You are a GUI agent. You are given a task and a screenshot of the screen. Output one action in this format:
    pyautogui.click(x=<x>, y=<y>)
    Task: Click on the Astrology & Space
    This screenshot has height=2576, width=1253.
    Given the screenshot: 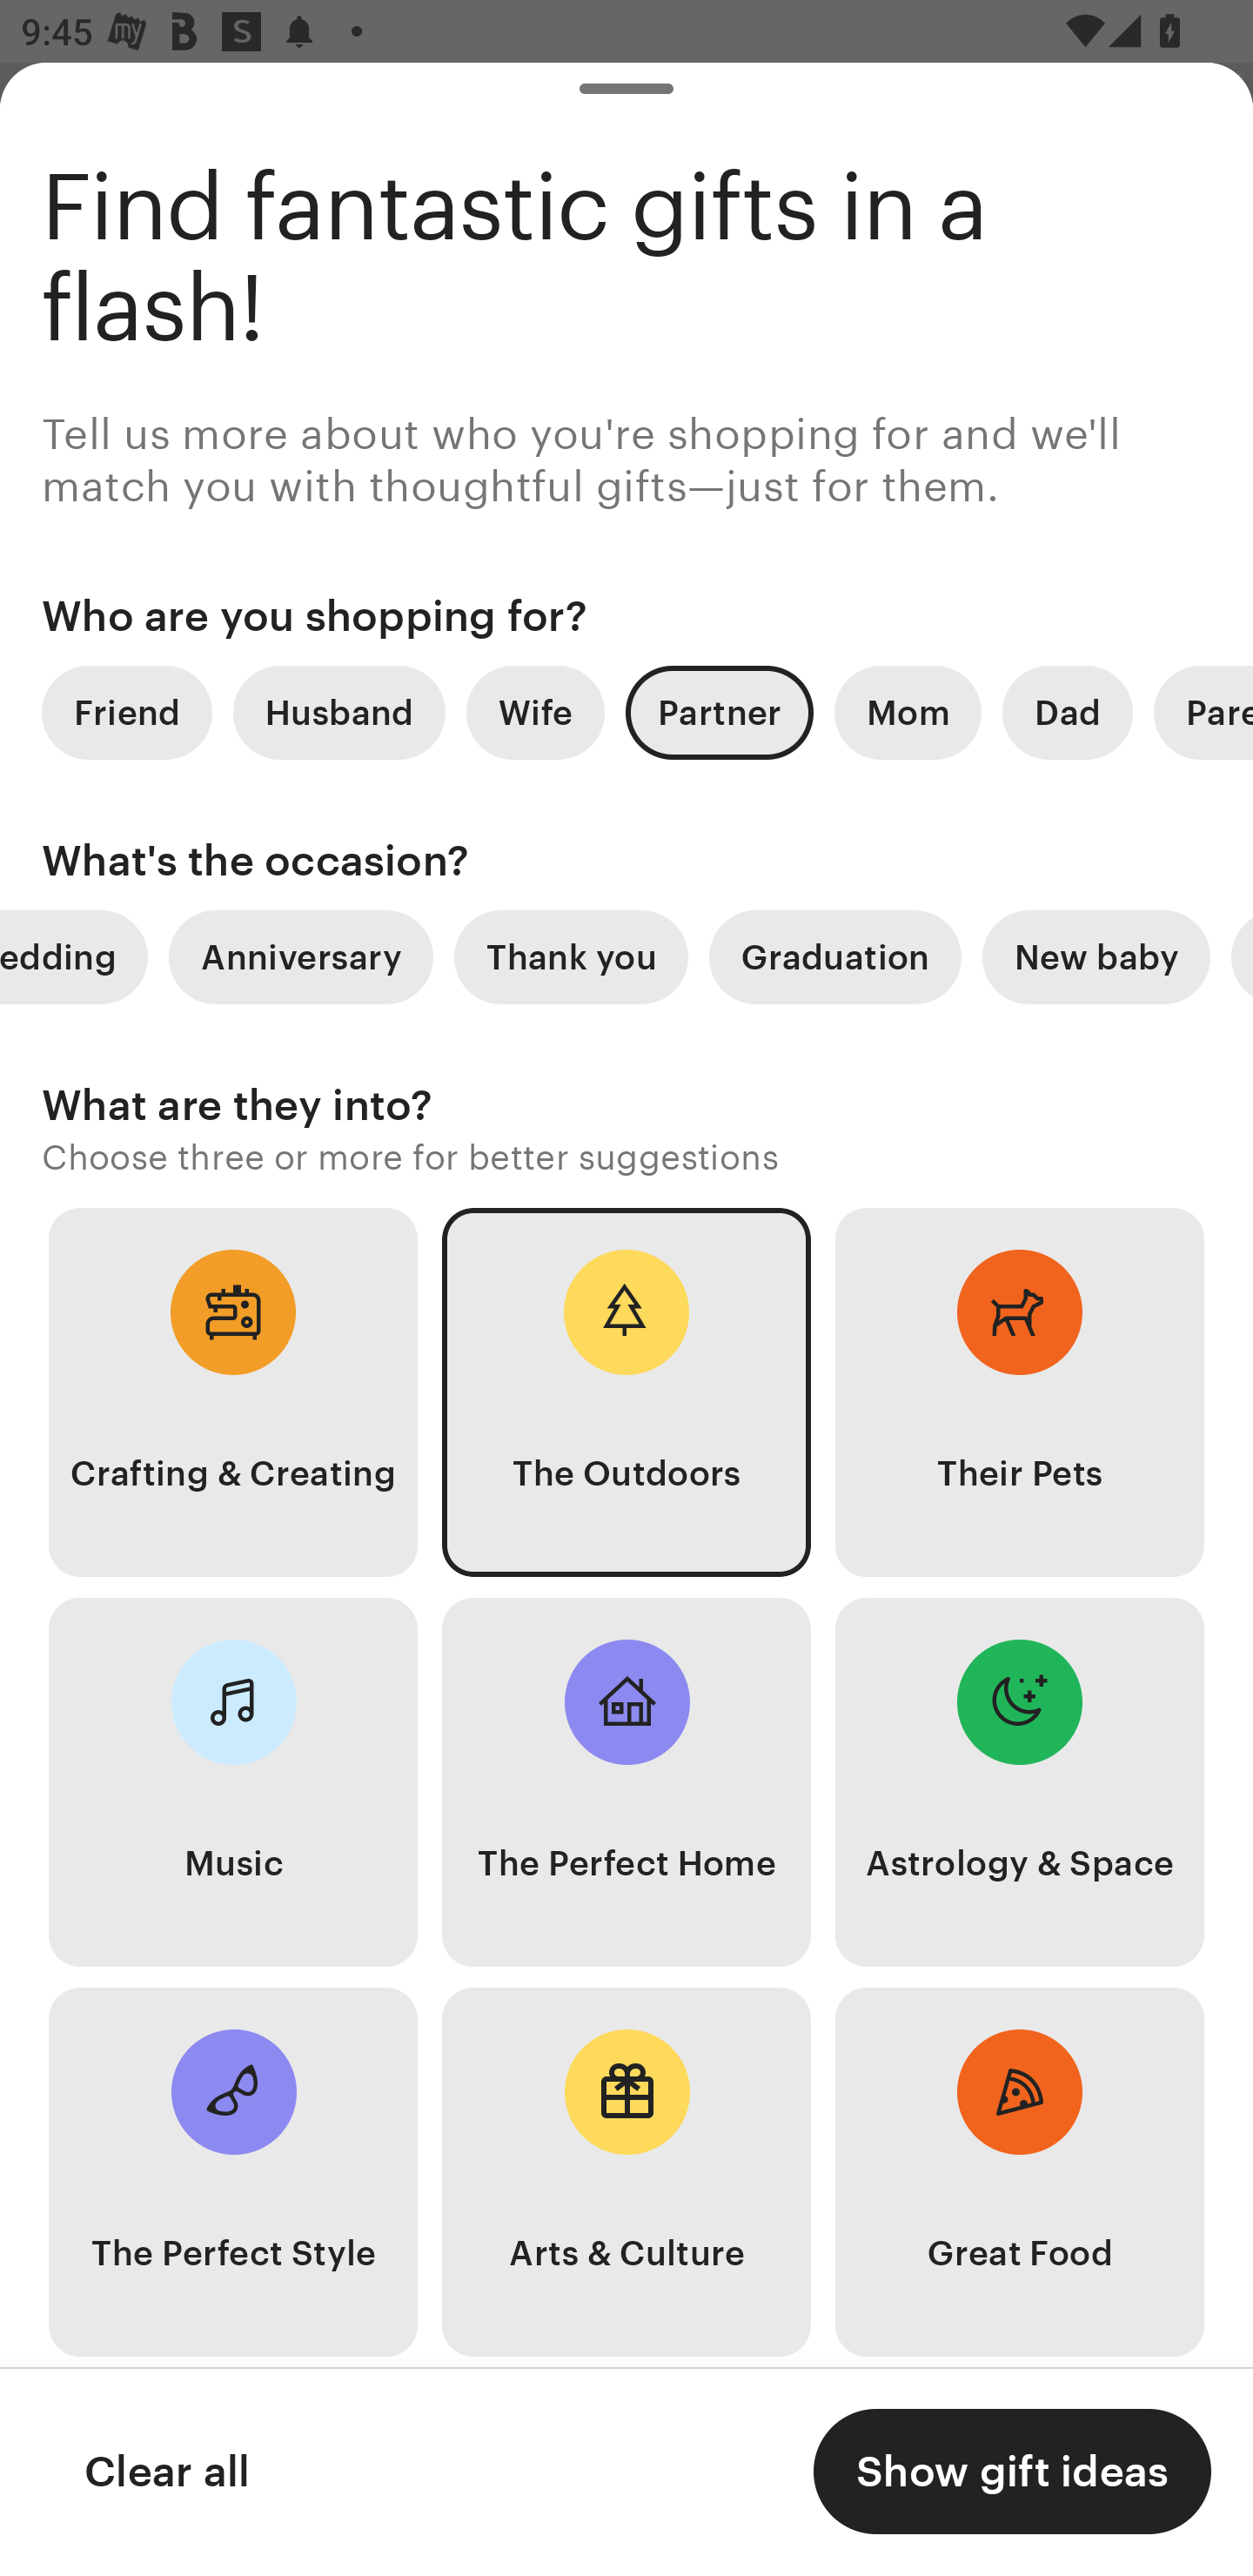 What is the action you would take?
    pyautogui.click(x=1020, y=1782)
    